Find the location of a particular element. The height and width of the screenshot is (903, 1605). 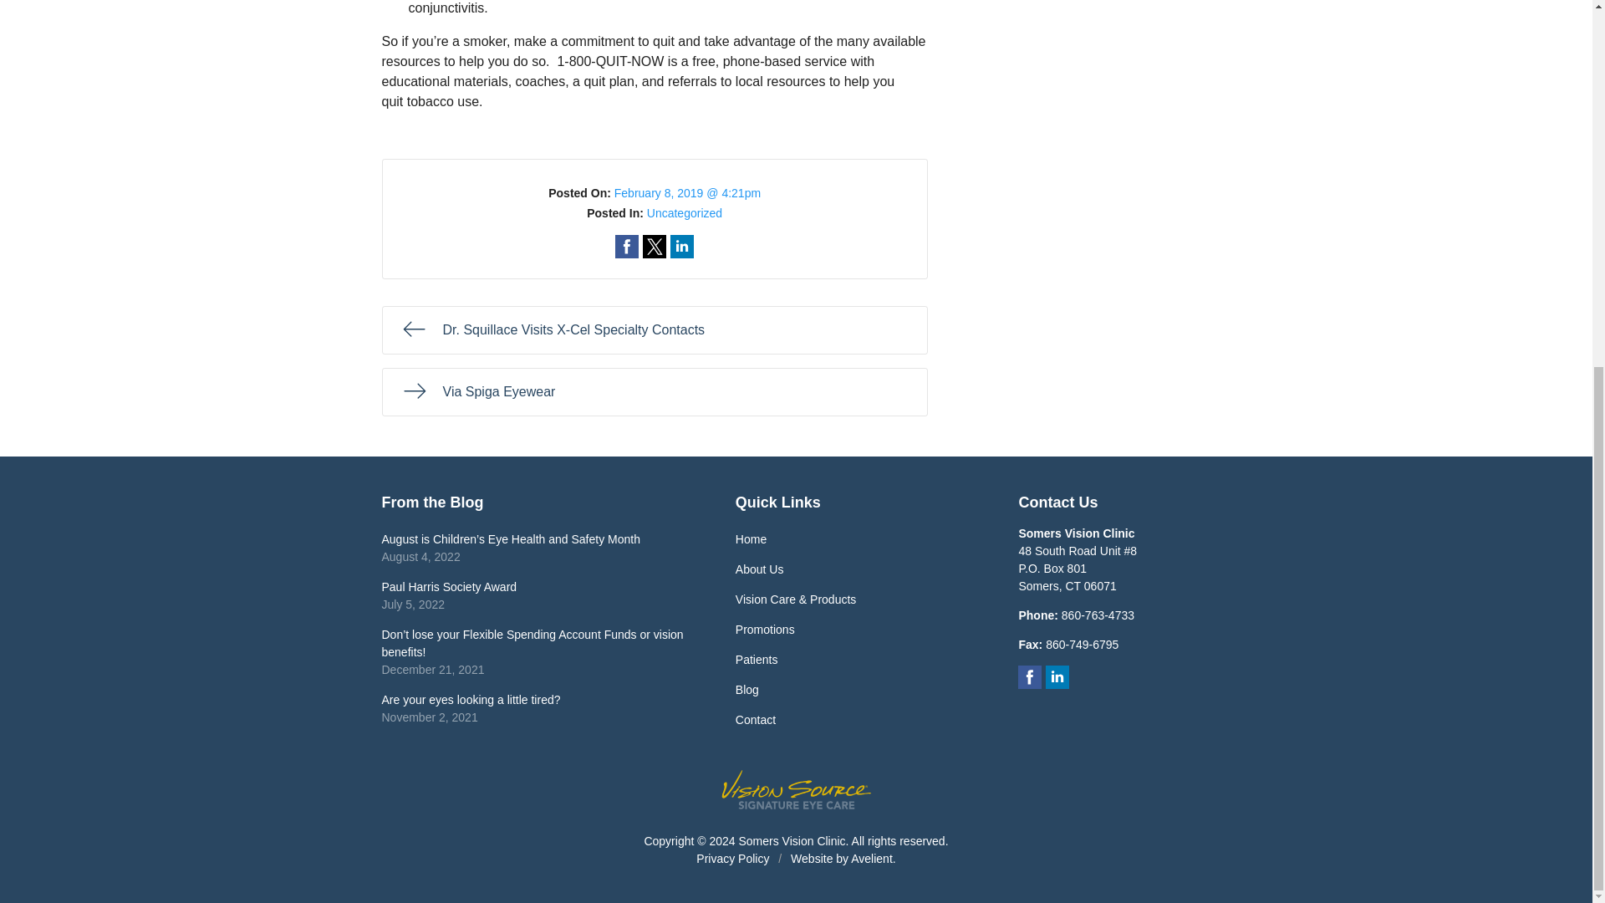

About Us is located at coordinates (854, 569).